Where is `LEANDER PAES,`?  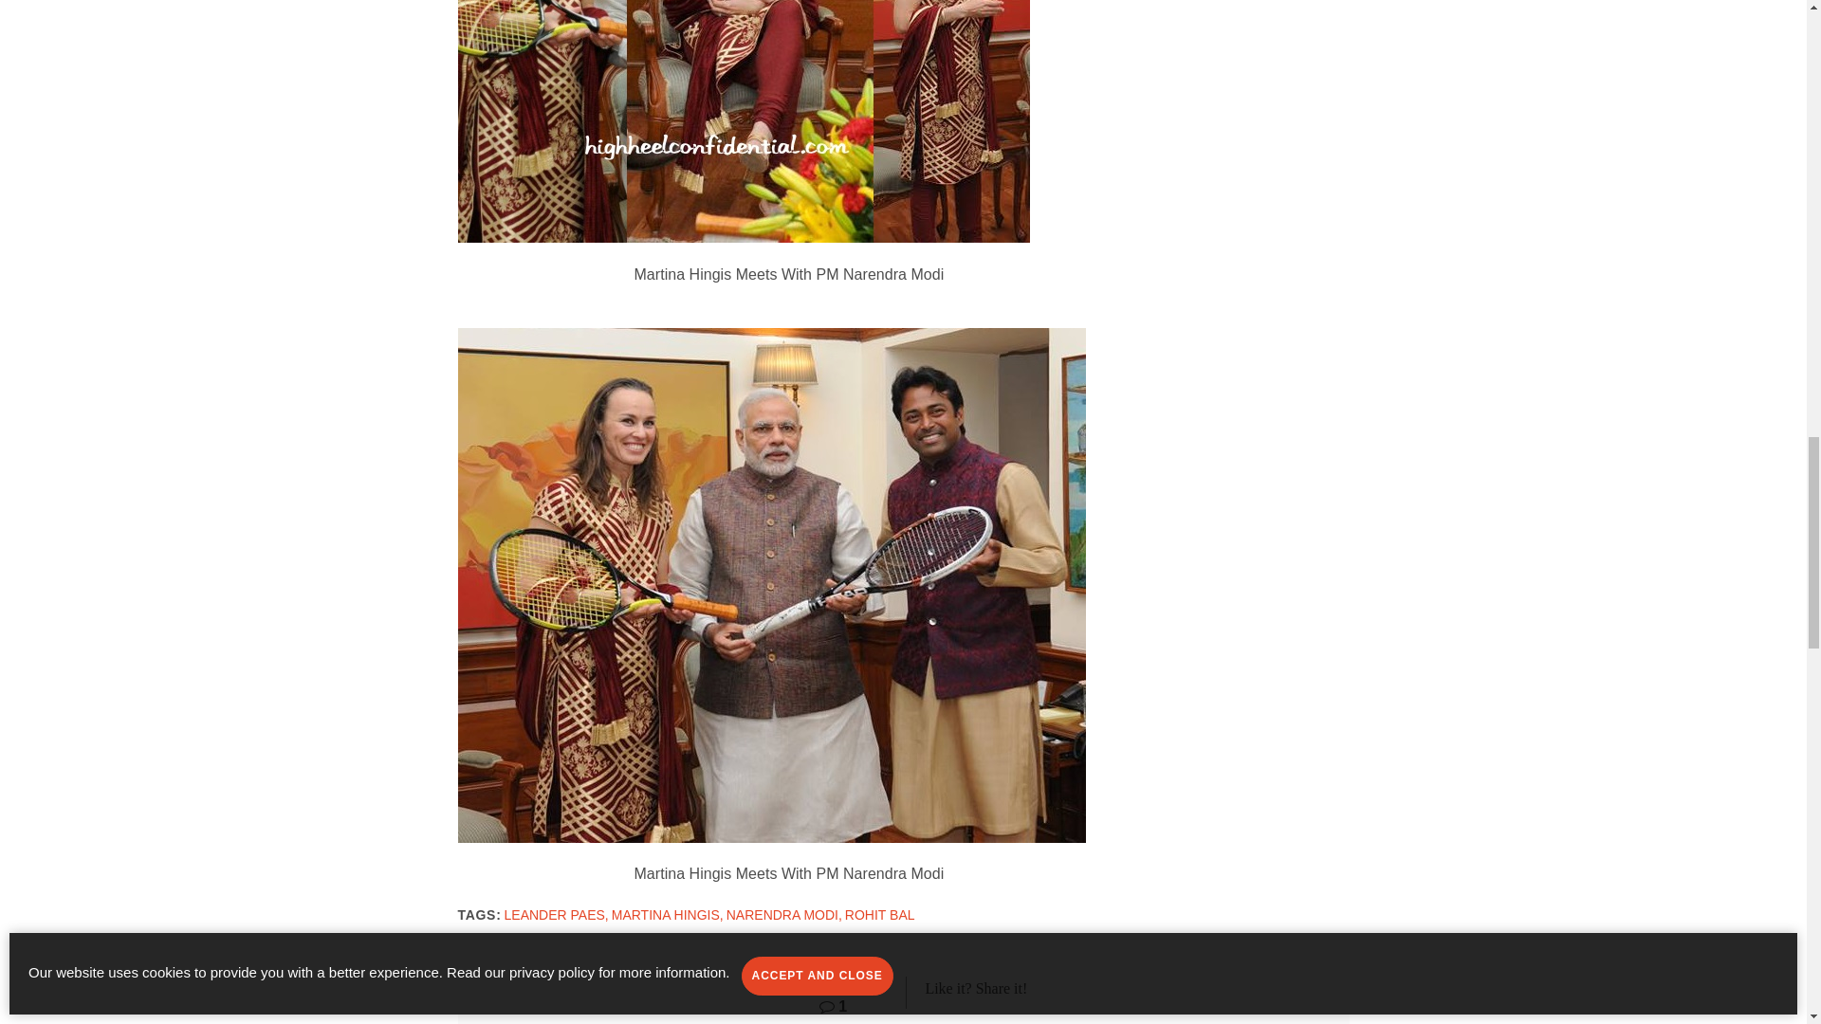
LEANDER PAES, is located at coordinates (556, 914).